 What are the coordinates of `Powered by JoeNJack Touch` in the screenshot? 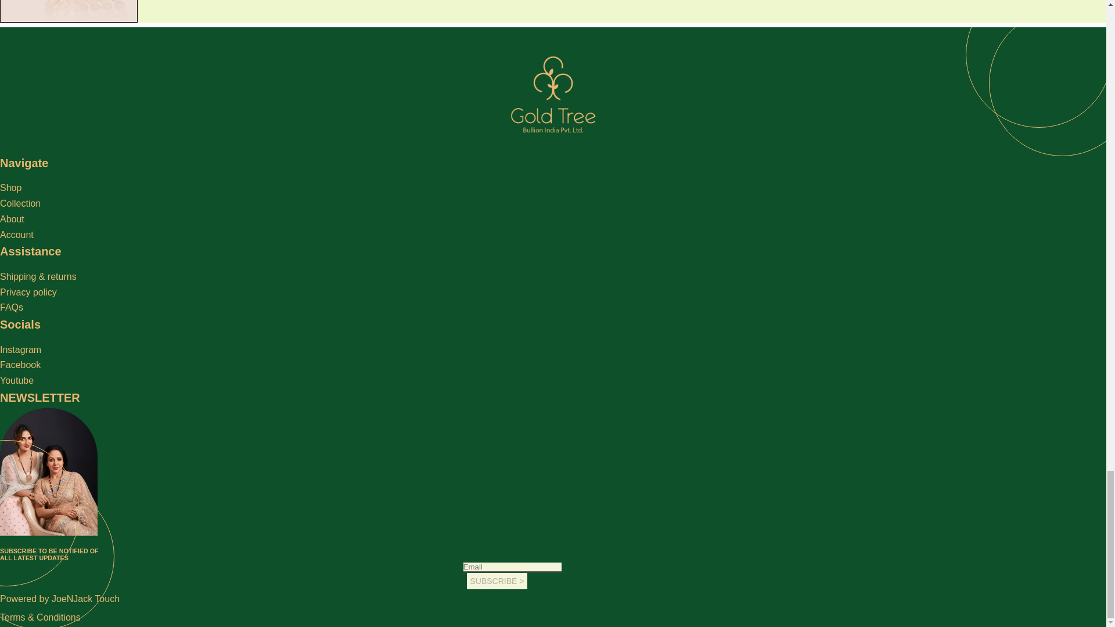 It's located at (59, 599).